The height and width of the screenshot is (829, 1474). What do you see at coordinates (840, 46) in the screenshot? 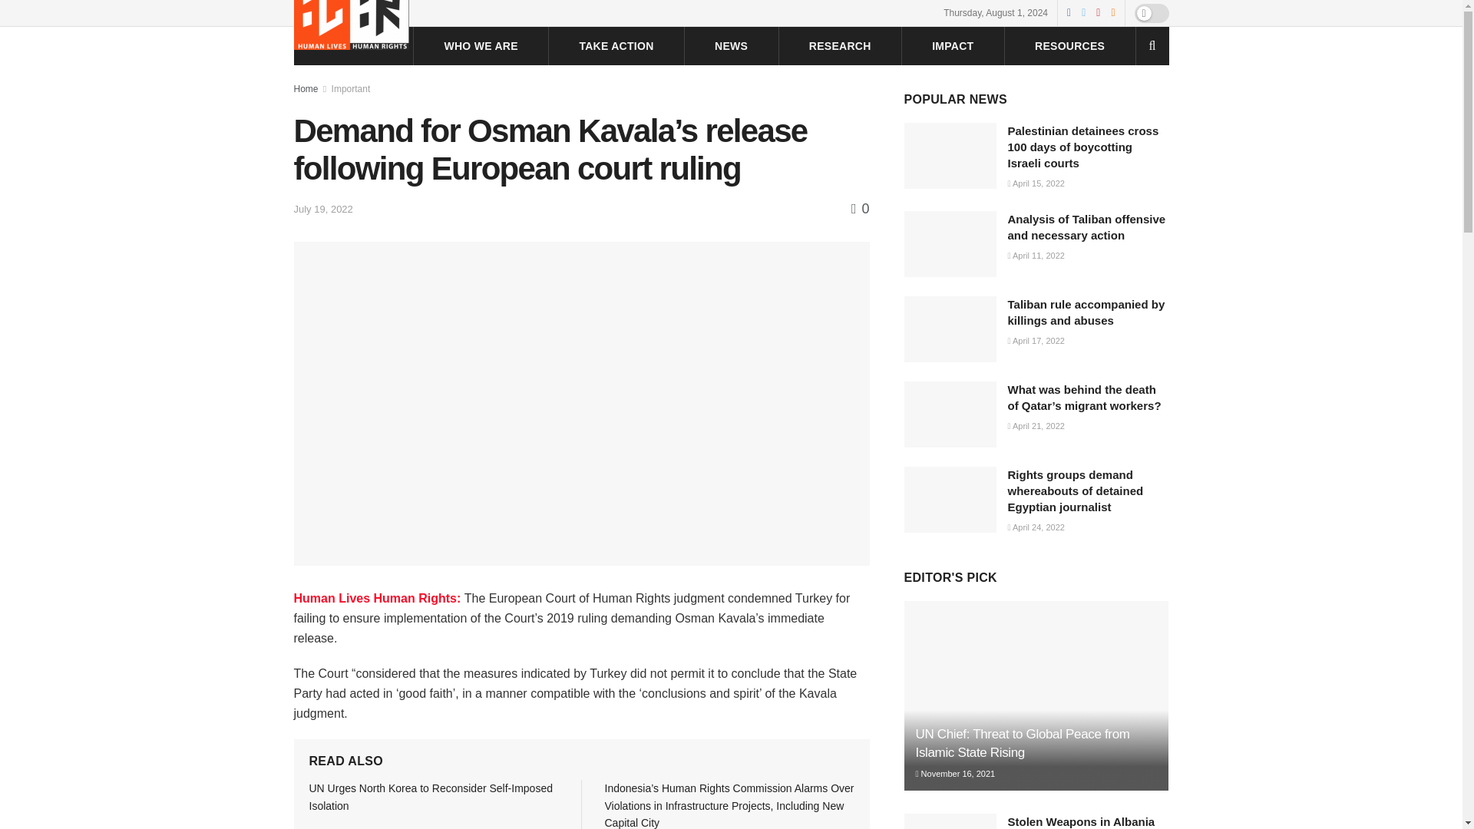
I see `RESEARCH` at bounding box center [840, 46].